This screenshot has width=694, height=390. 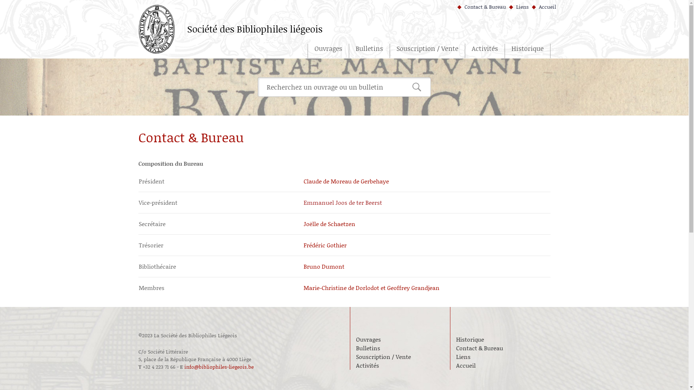 What do you see at coordinates (500, 348) in the screenshot?
I see `Contact & Bureau` at bounding box center [500, 348].